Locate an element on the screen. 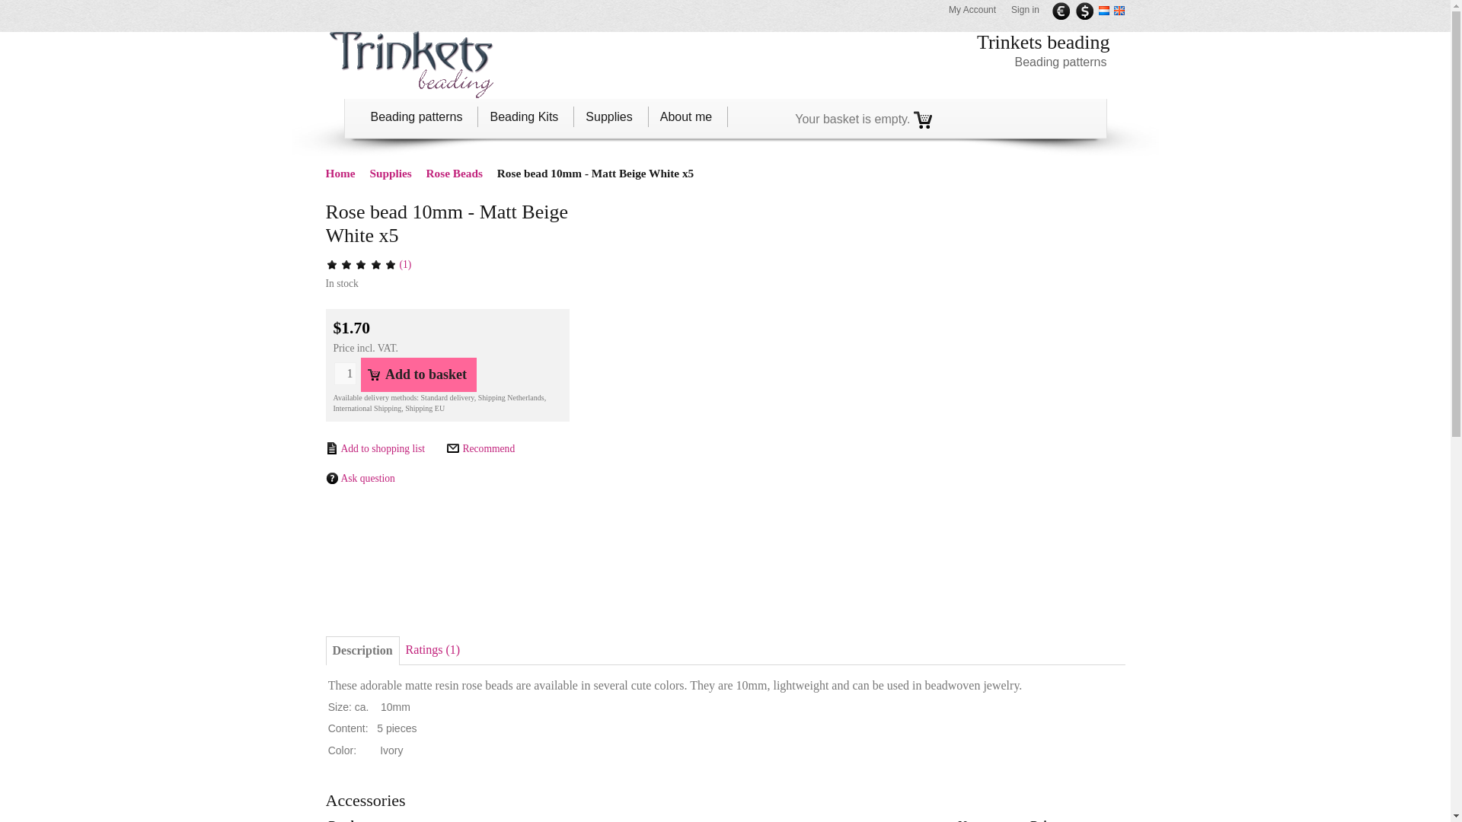 The height and width of the screenshot is (822, 1462). Average rating: 5 of 5 is located at coordinates (332, 265).